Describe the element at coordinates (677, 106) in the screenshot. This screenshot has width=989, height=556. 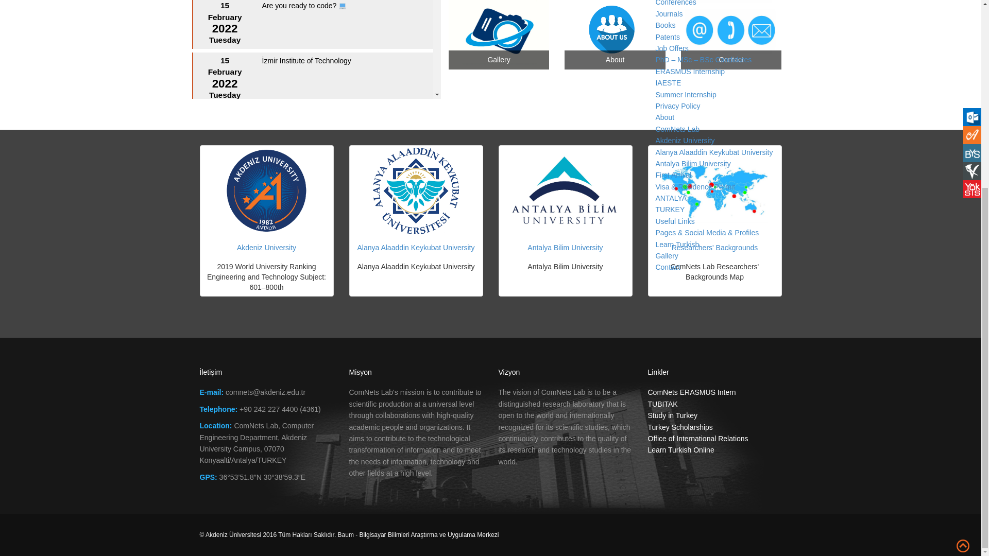
I see `Privacy Policy` at that location.